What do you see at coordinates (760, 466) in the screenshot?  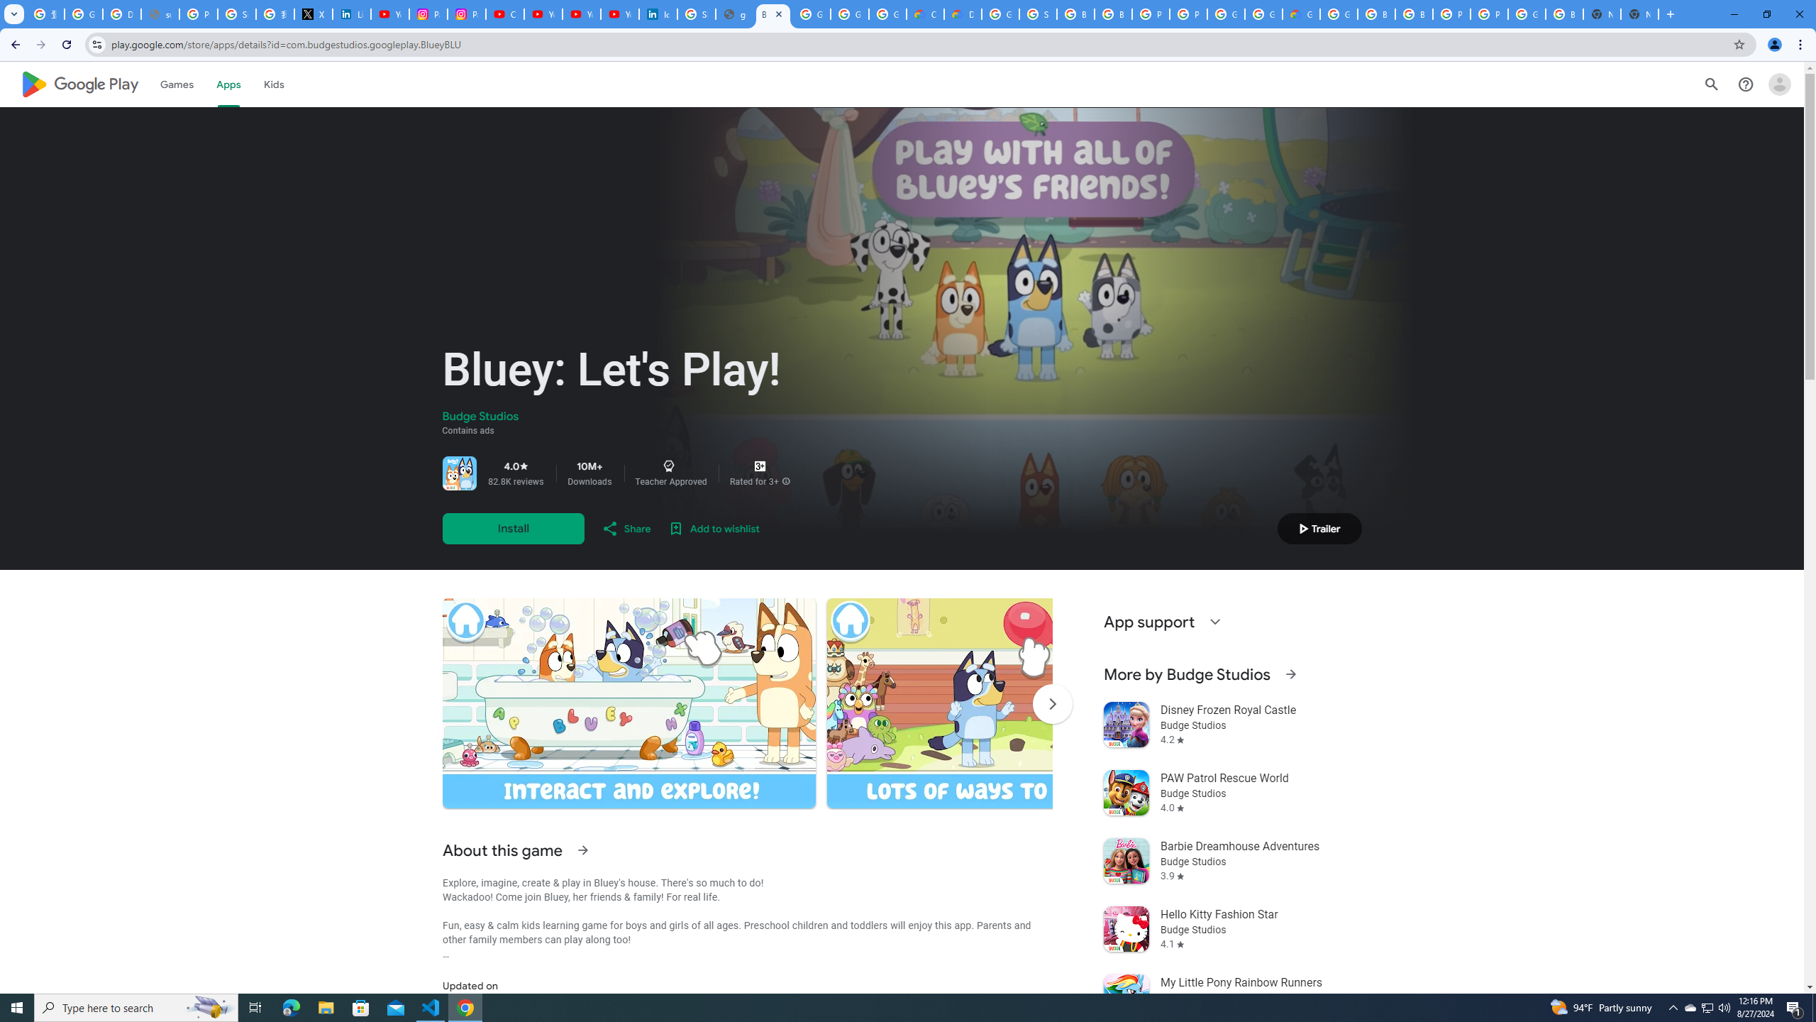 I see `Content rating` at bounding box center [760, 466].